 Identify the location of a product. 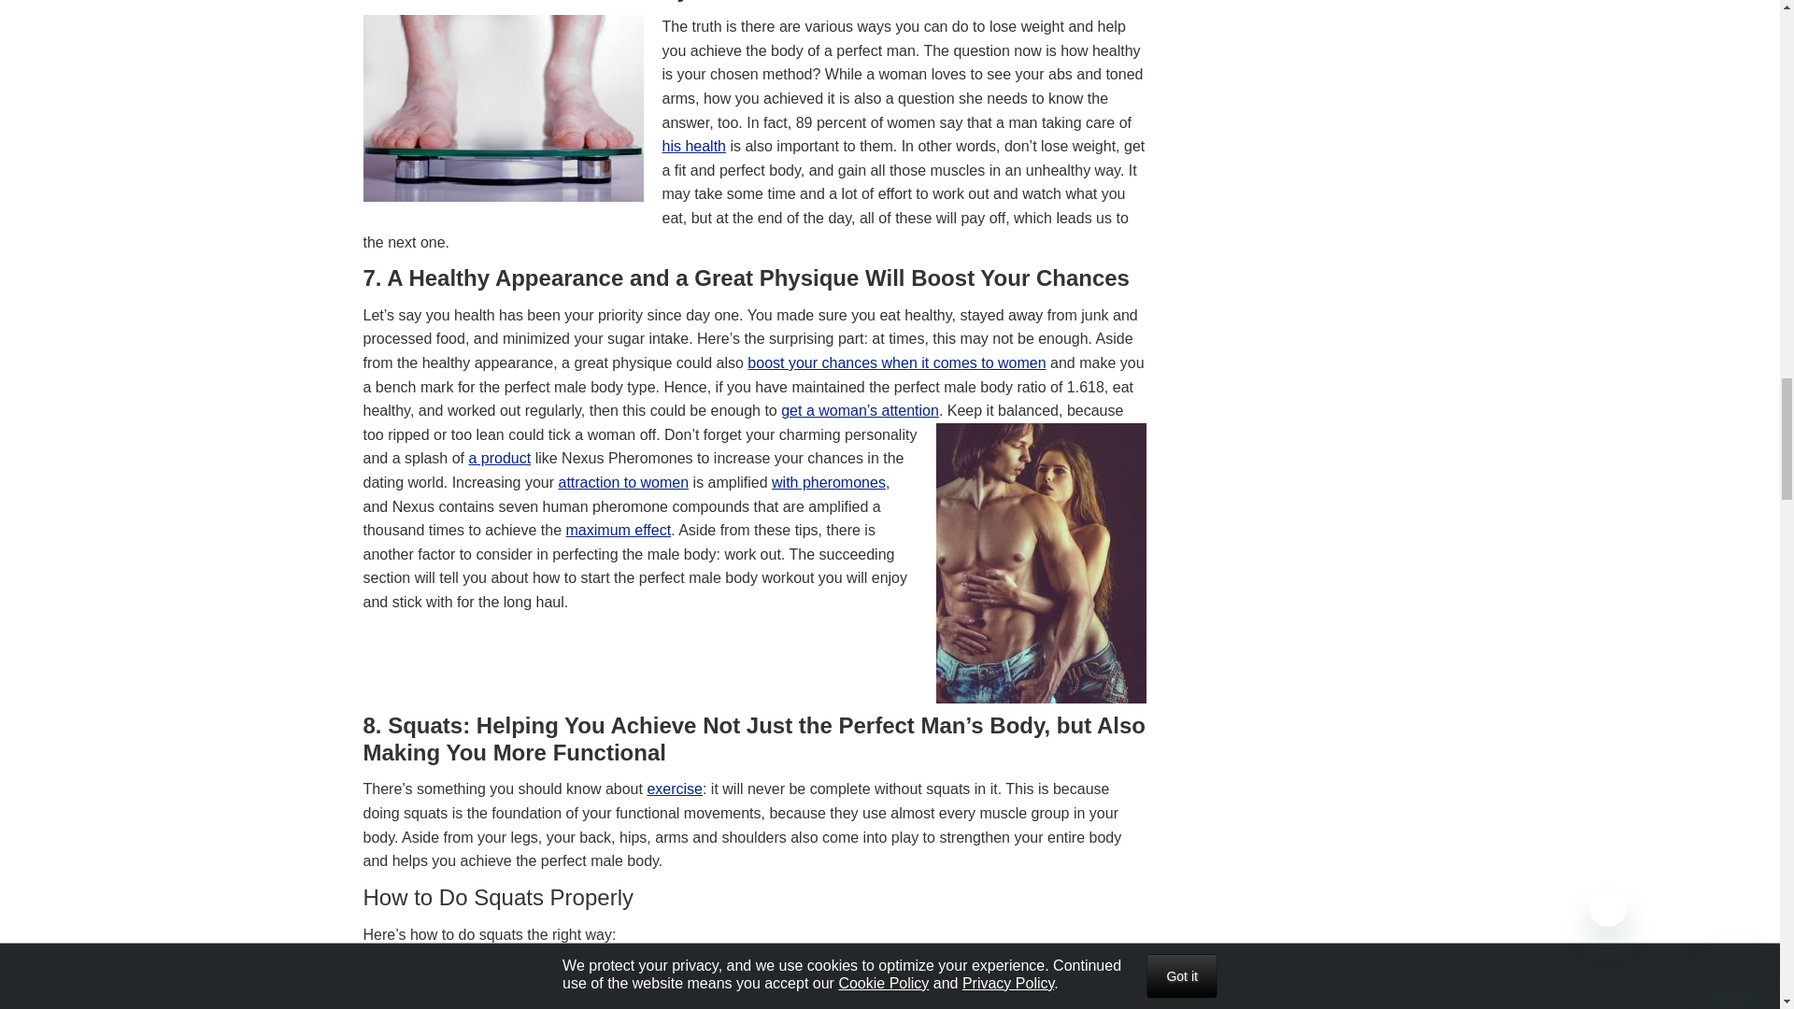
(499, 458).